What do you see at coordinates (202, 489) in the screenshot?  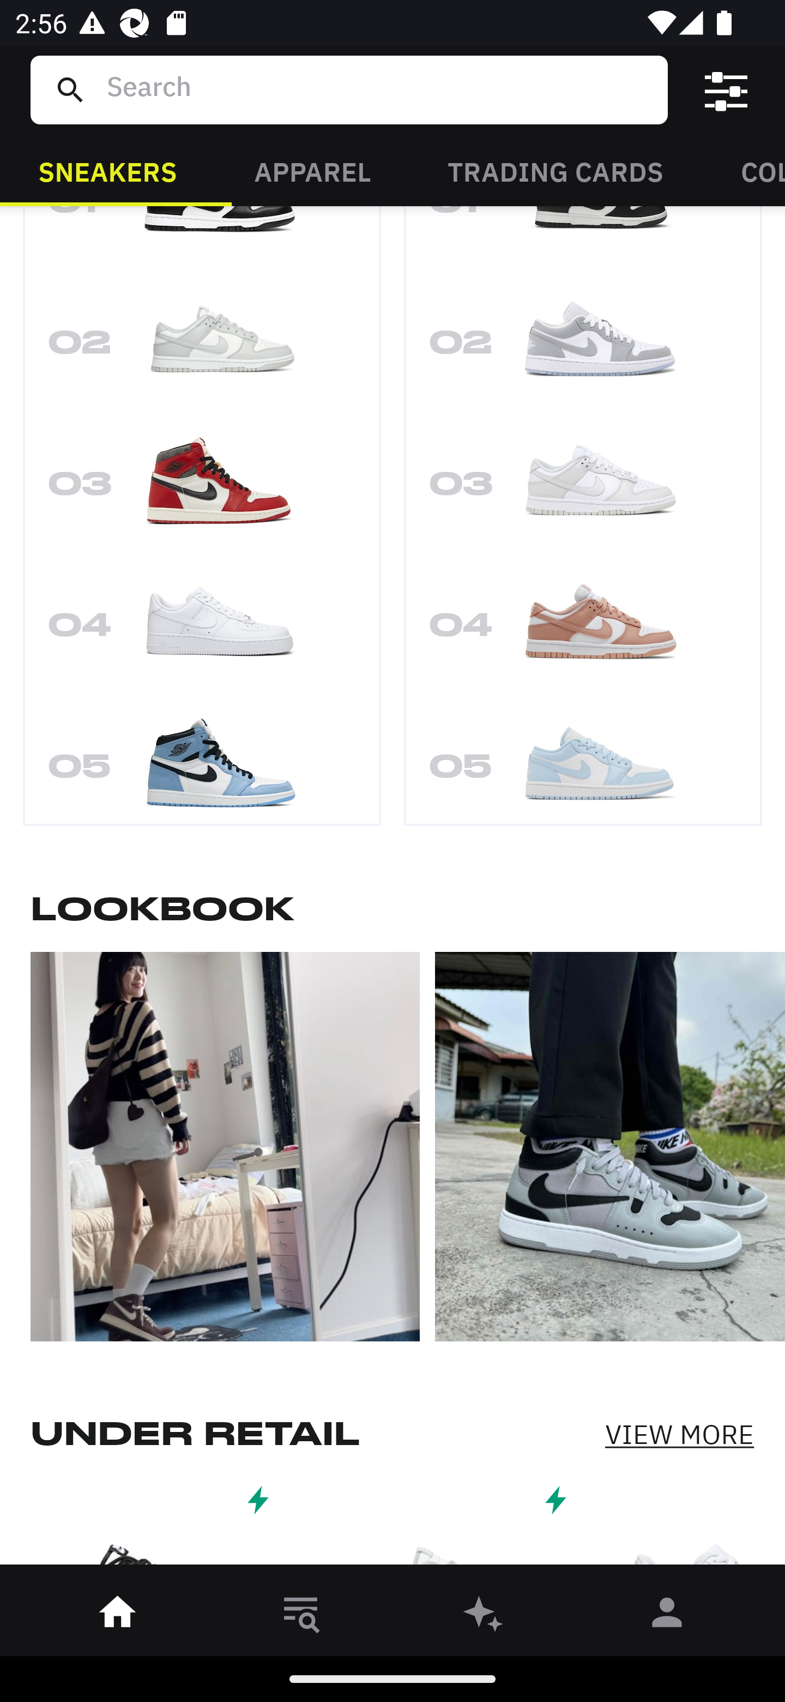 I see `03` at bounding box center [202, 489].